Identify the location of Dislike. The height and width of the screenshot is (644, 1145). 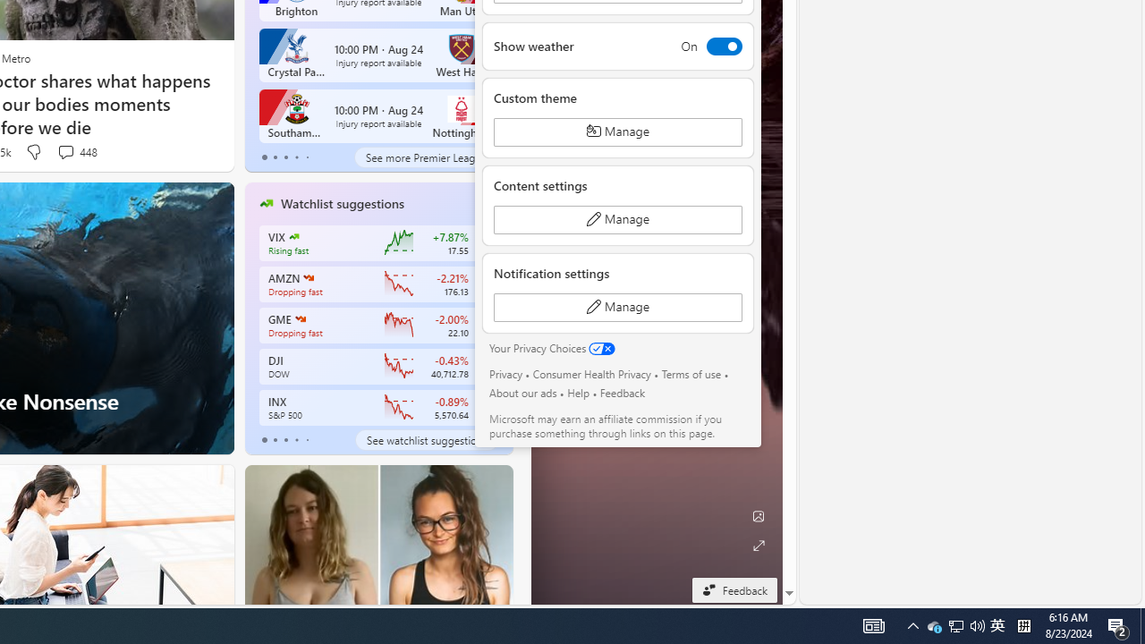
(34, 152).